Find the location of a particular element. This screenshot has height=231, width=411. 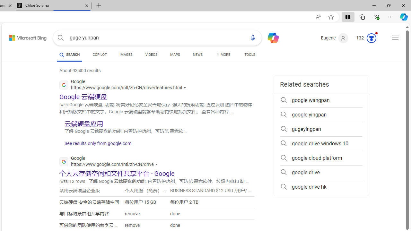

VIDEOS is located at coordinates (152, 55).